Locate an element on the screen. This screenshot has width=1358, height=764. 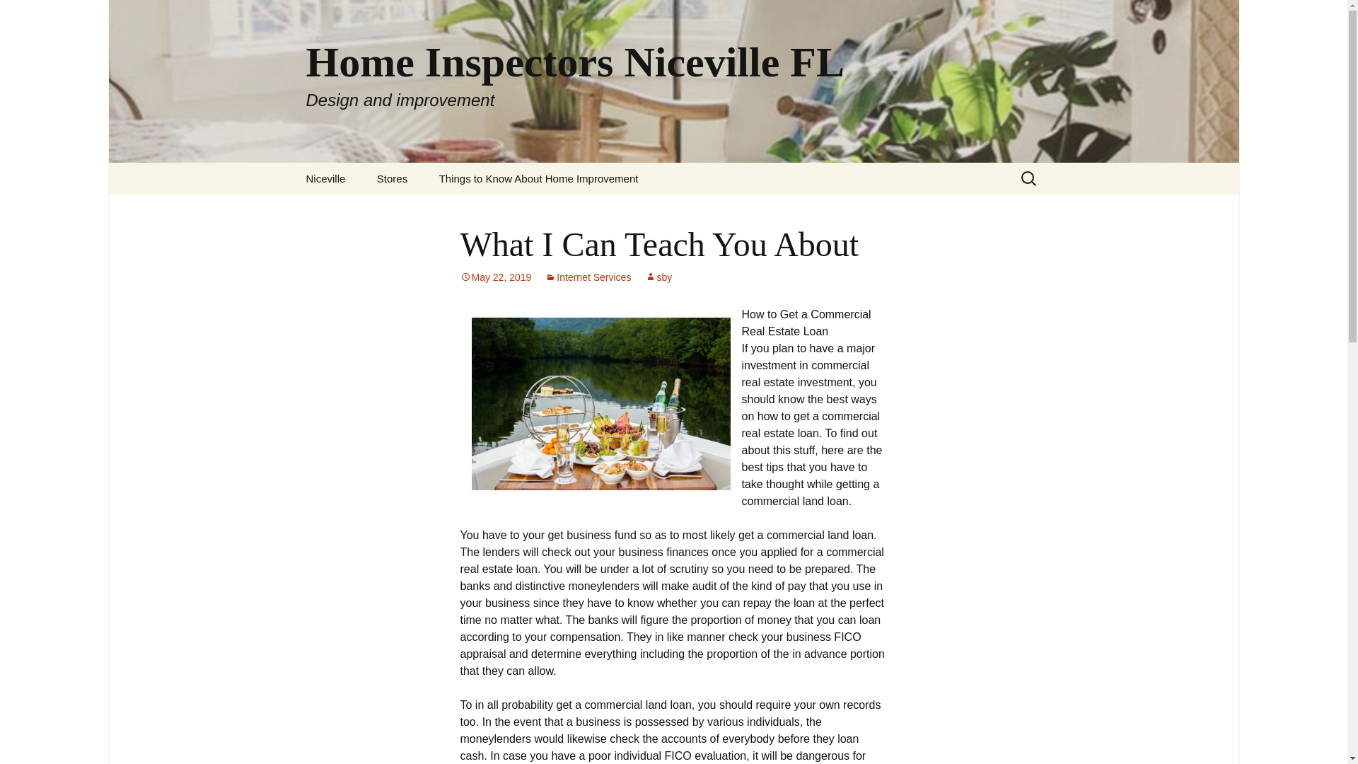
Home Inspectors Niceville FL is located at coordinates (17, 15).